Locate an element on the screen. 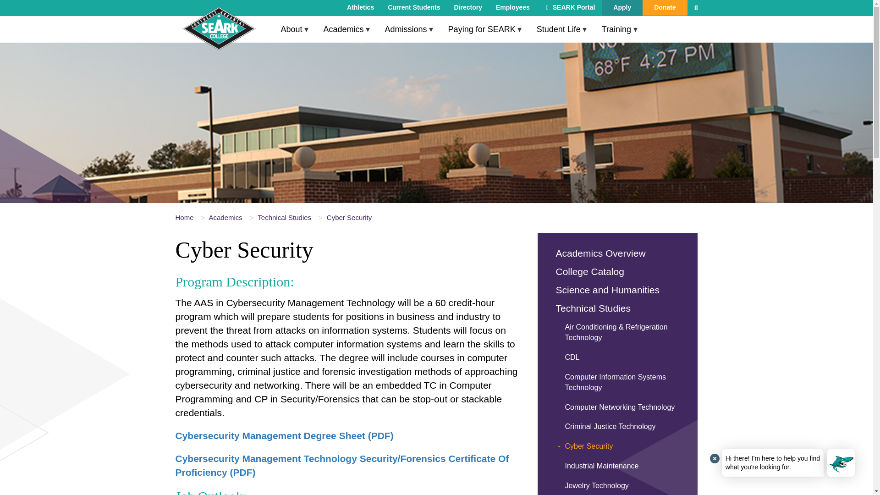 The image size is (880, 495). Employees is located at coordinates (513, 7).